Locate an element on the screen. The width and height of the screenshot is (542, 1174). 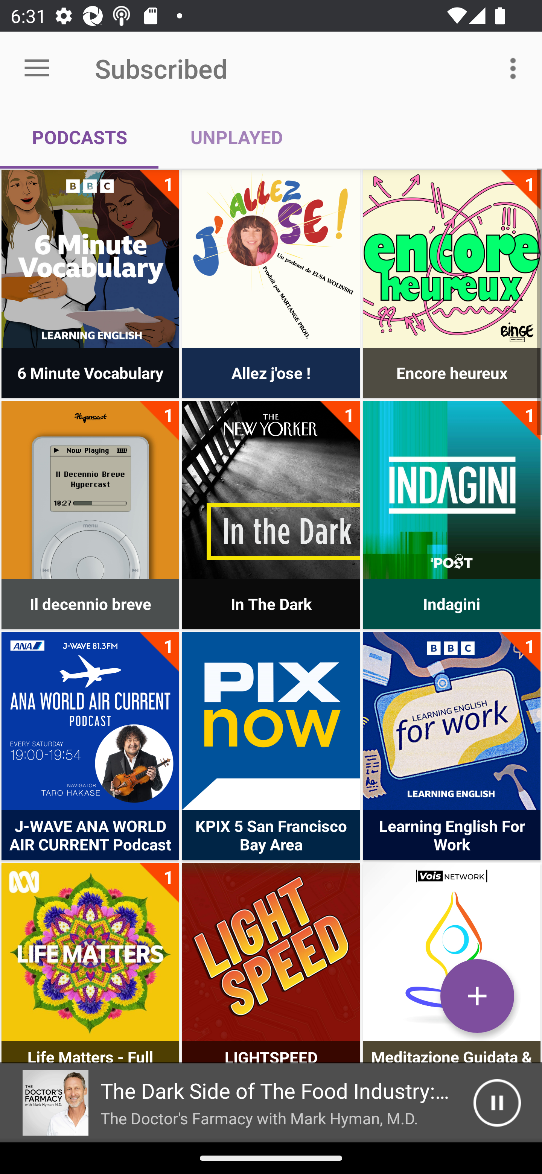
Indagini is located at coordinates (451, 490).